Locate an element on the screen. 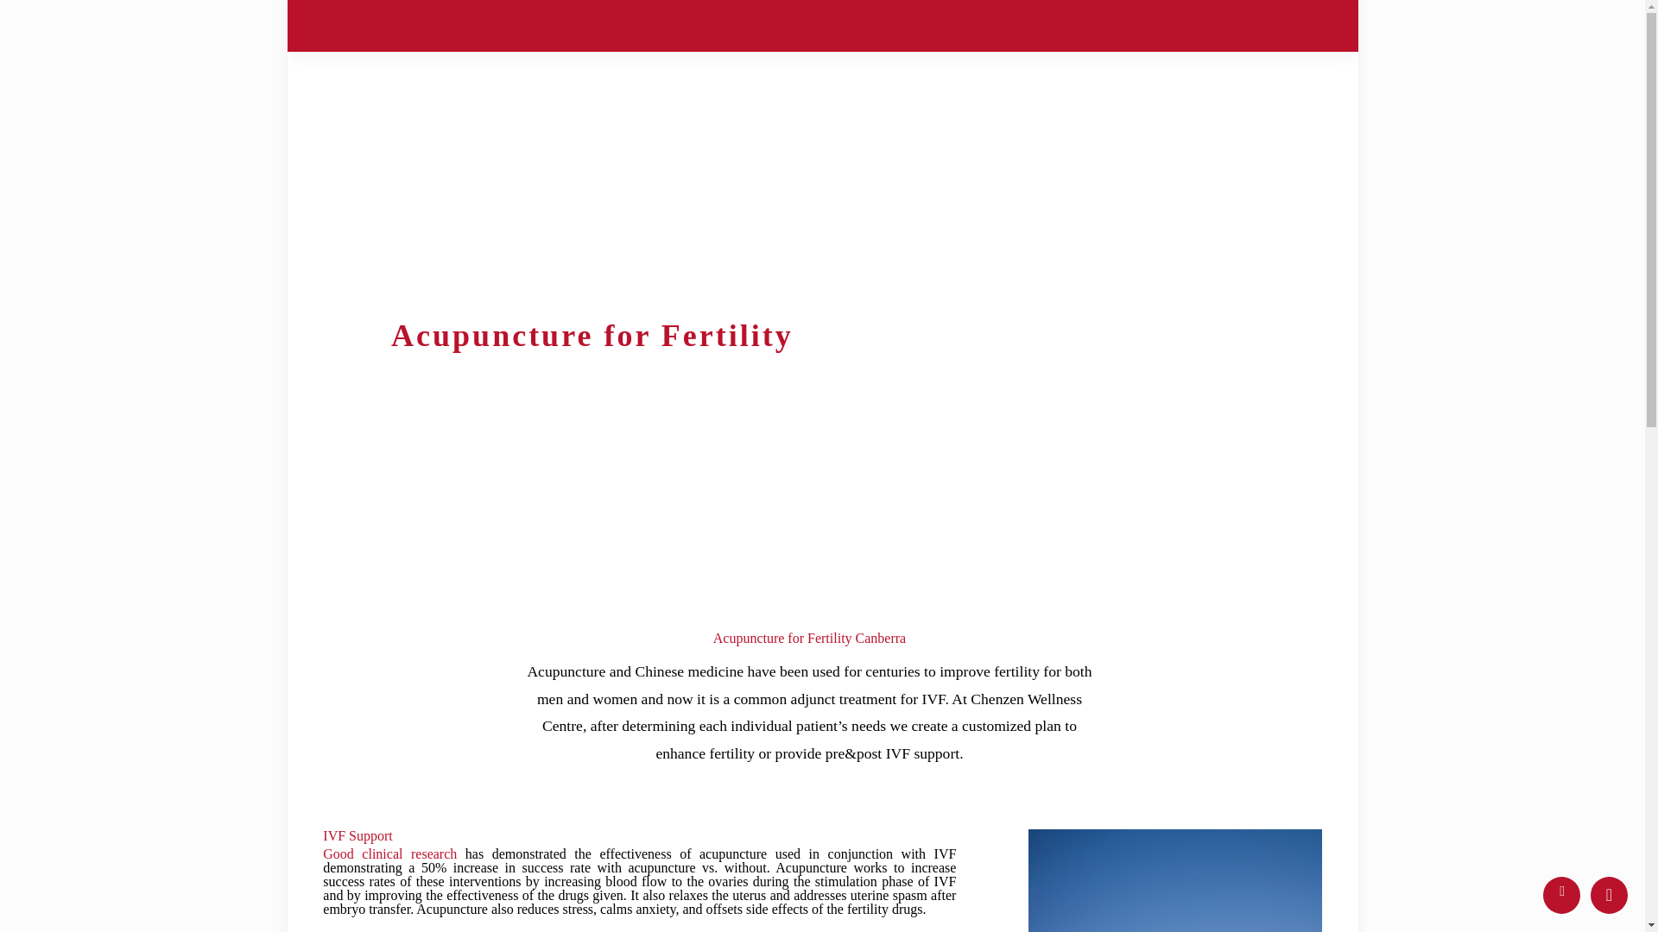 Image resolution: width=1658 pixels, height=932 pixels. Good clinical research is located at coordinates (390, 853).